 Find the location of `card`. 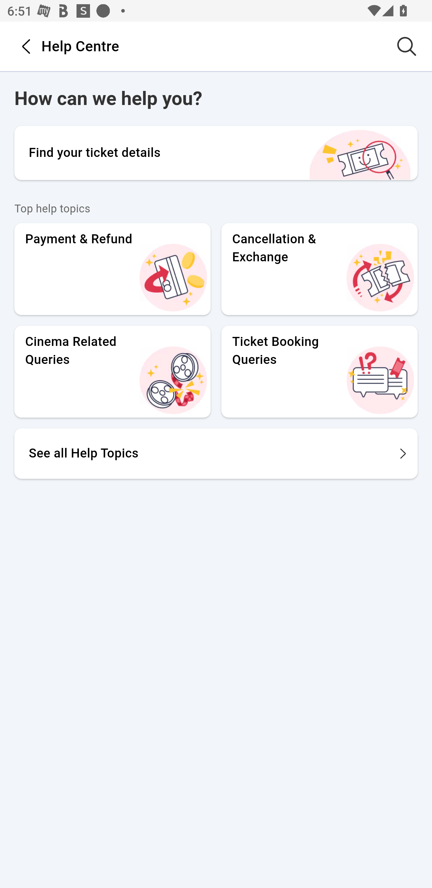

card is located at coordinates (173, 379).